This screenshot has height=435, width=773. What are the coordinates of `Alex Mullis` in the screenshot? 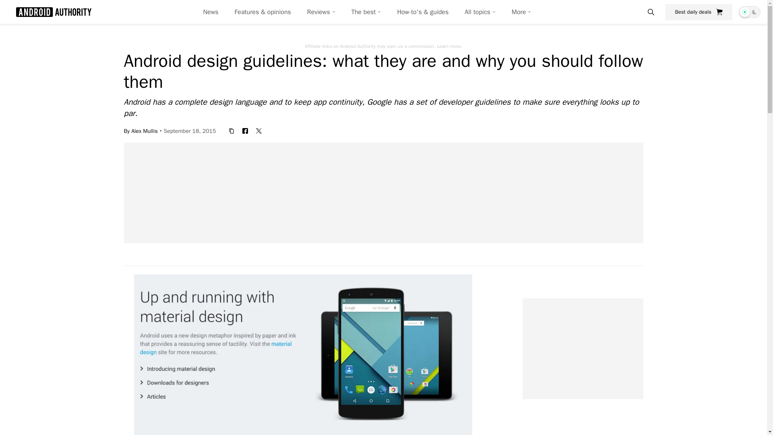 It's located at (144, 130).